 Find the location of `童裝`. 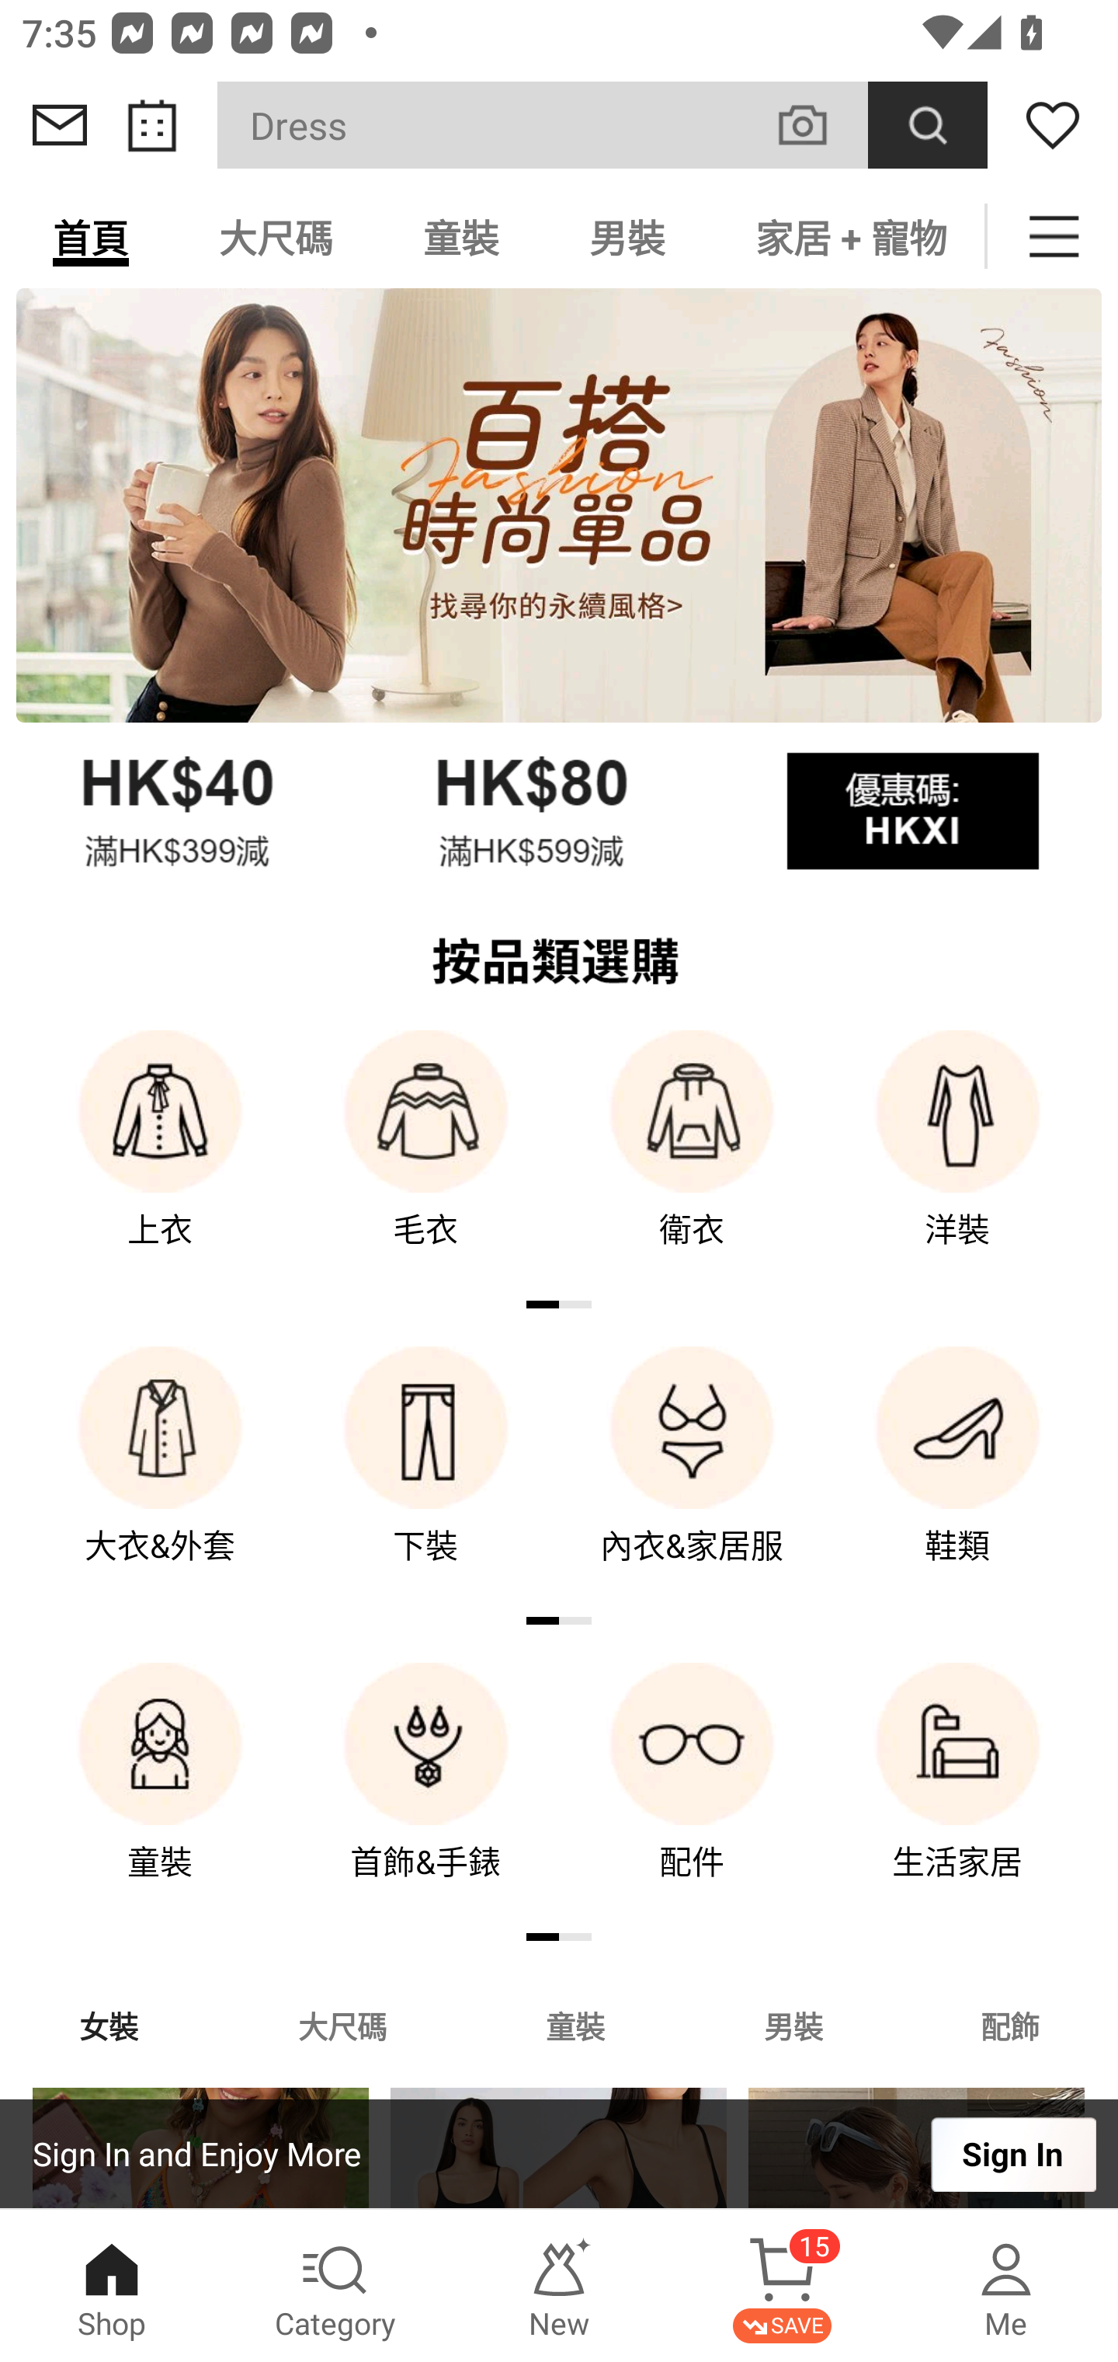

童裝 is located at coordinates (461, 236).